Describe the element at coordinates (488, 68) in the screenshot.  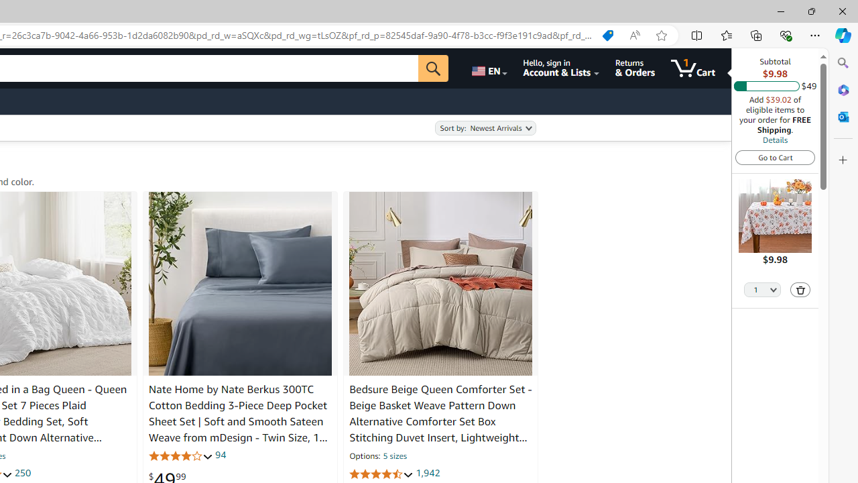
I see `Choose a language for shopping.` at that location.